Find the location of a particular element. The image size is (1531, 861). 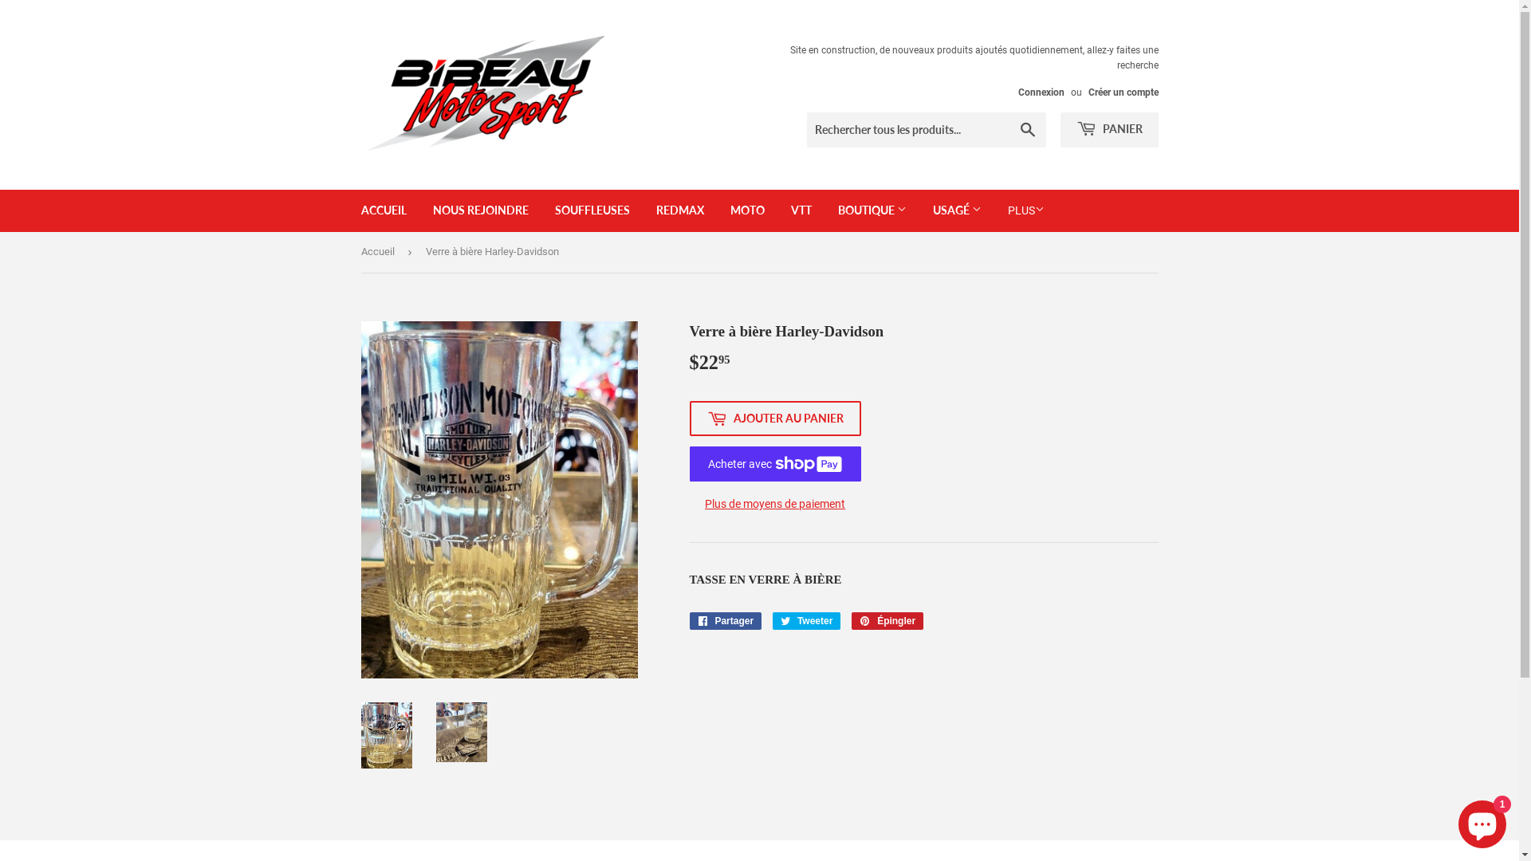

REDMAX is located at coordinates (680, 210).